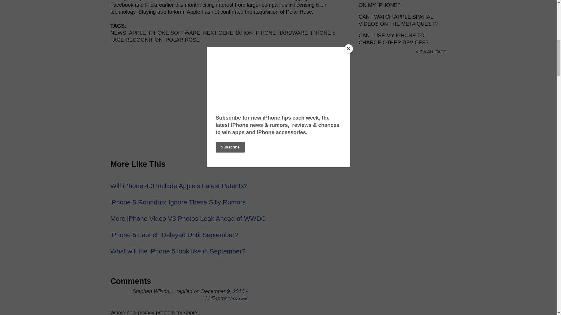 The height and width of the screenshot is (315, 561). Describe the element at coordinates (403, 204) in the screenshot. I see `3rd party ad content` at that location.